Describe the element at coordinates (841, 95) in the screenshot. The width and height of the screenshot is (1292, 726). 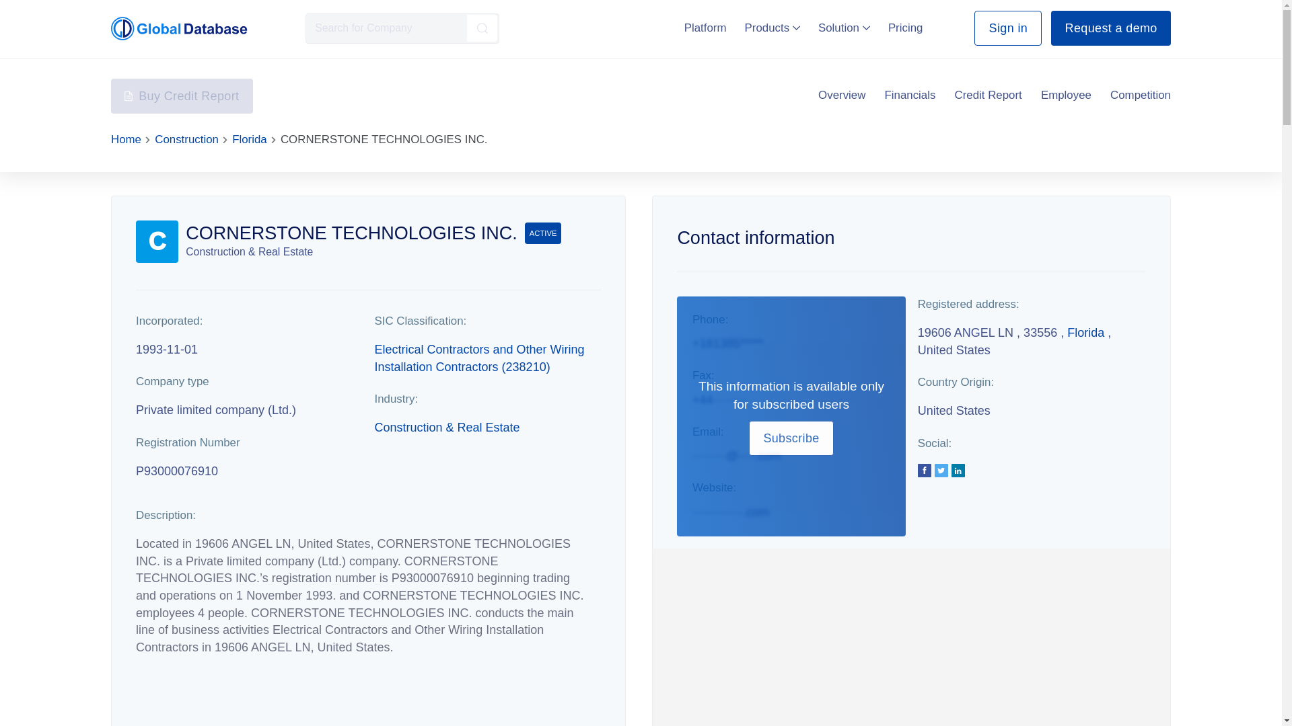
I see `Overview` at that location.